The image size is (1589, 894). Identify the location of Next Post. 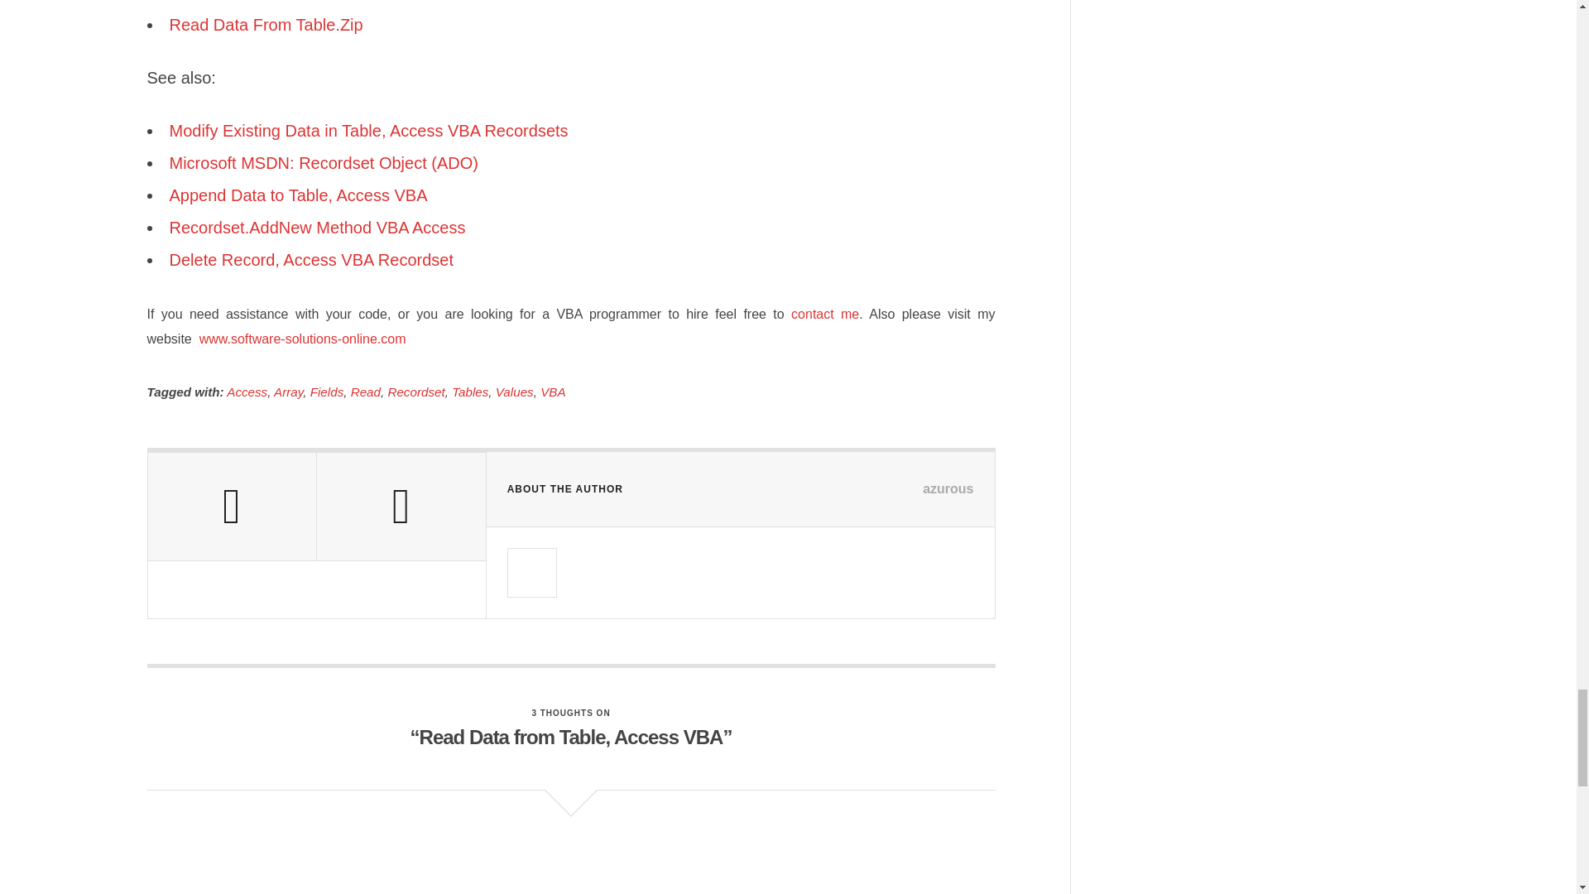
(401, 507).